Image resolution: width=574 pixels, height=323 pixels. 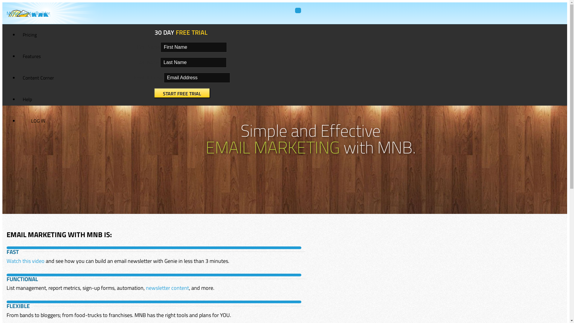 What do you see at coordinates (26, 261) in the screenshot?
I see `Watch this video` at bounding box center [26, 261].